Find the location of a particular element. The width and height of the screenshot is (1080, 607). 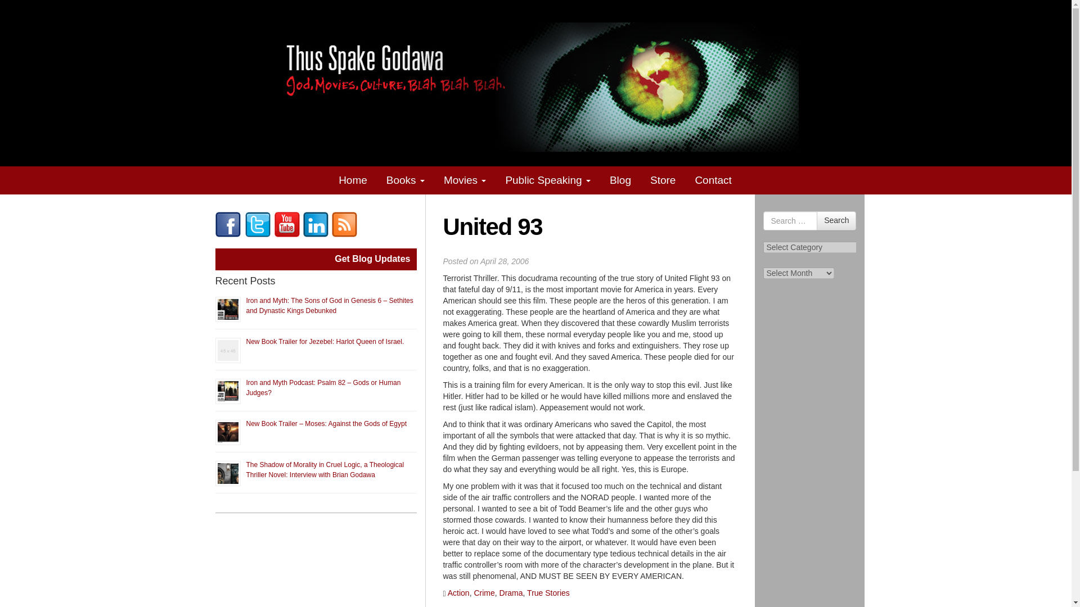

Search for: is located at coordinates (790, 220).